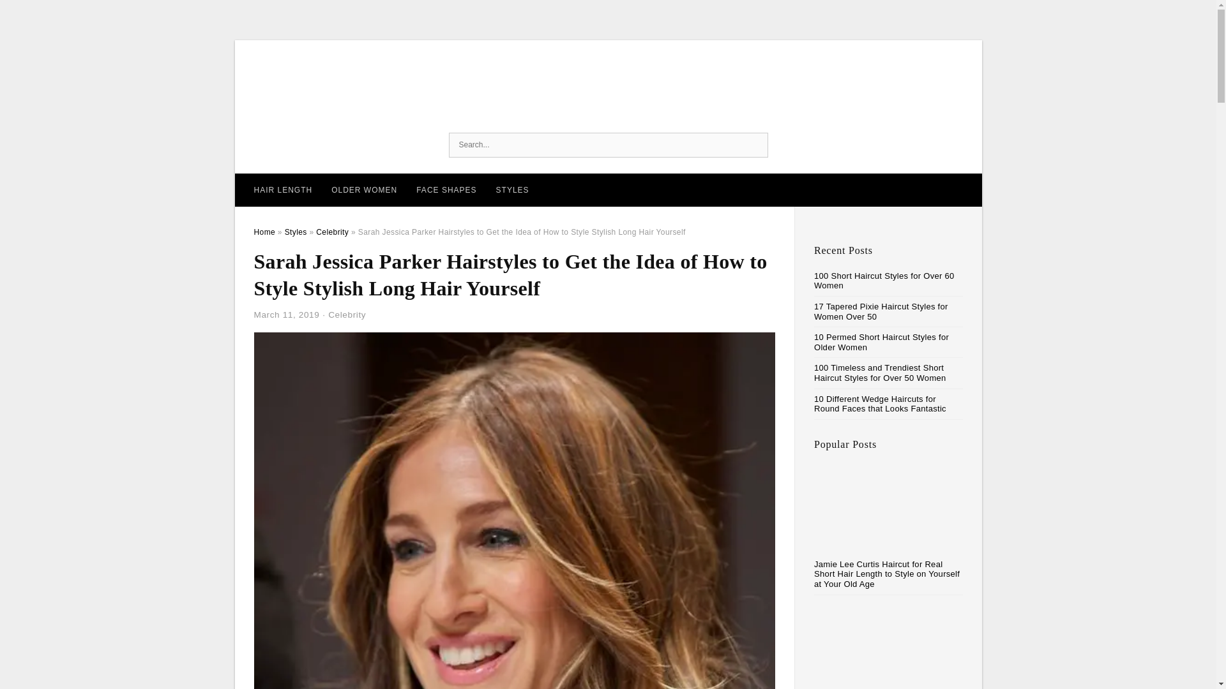  I want to click on Search, so click(754, 145).